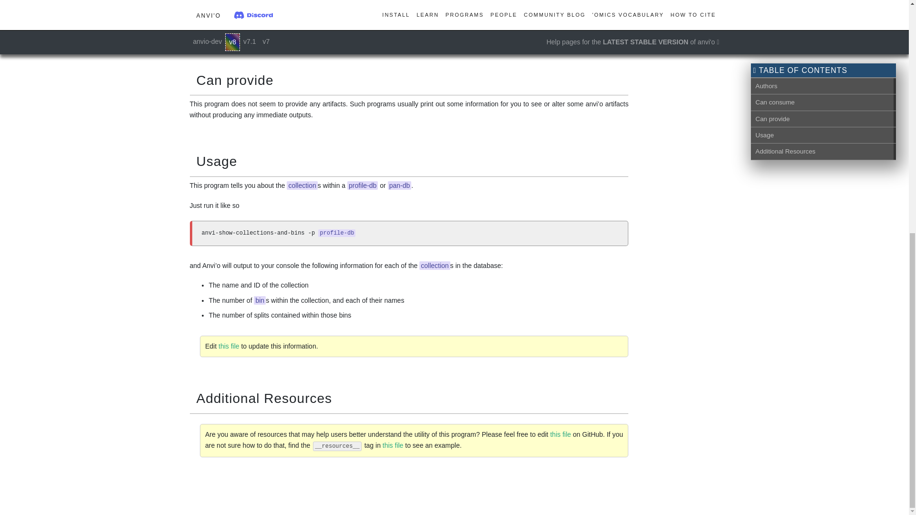  What do you see at coordinates (260, 300) in the screenshot?
I see `bin` at bounding box center [260, 300].